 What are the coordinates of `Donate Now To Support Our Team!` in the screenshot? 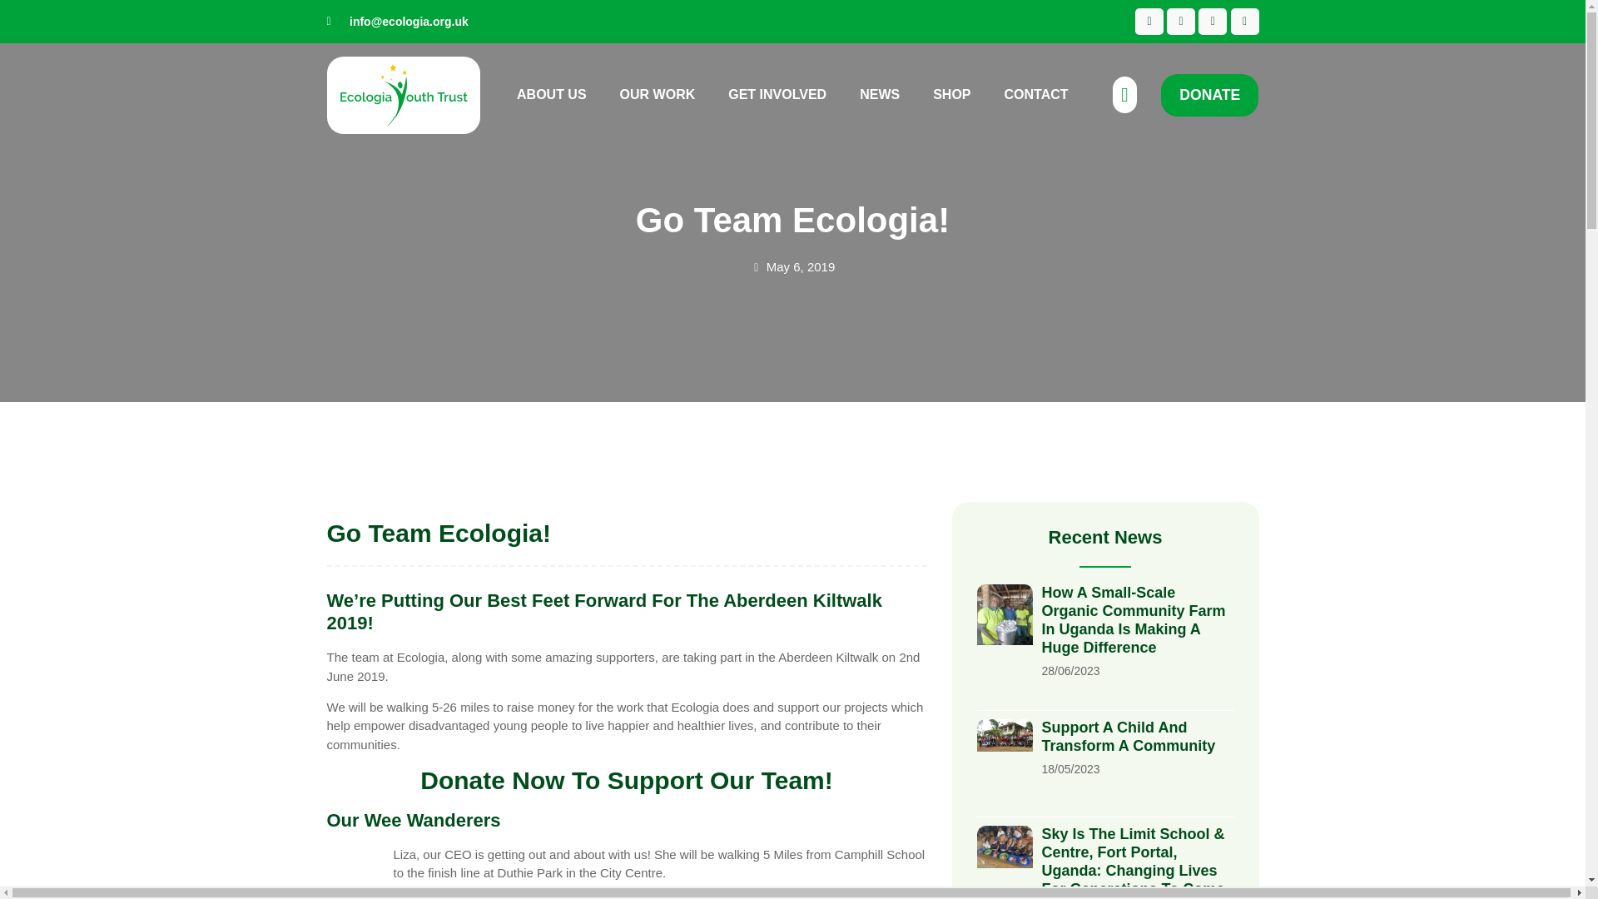 It's located at (626, 780).